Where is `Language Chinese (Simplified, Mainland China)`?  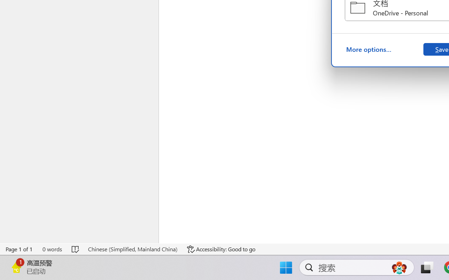 Language Chinese (Simplified, Mainland China) is located at coordinates (133, 249).